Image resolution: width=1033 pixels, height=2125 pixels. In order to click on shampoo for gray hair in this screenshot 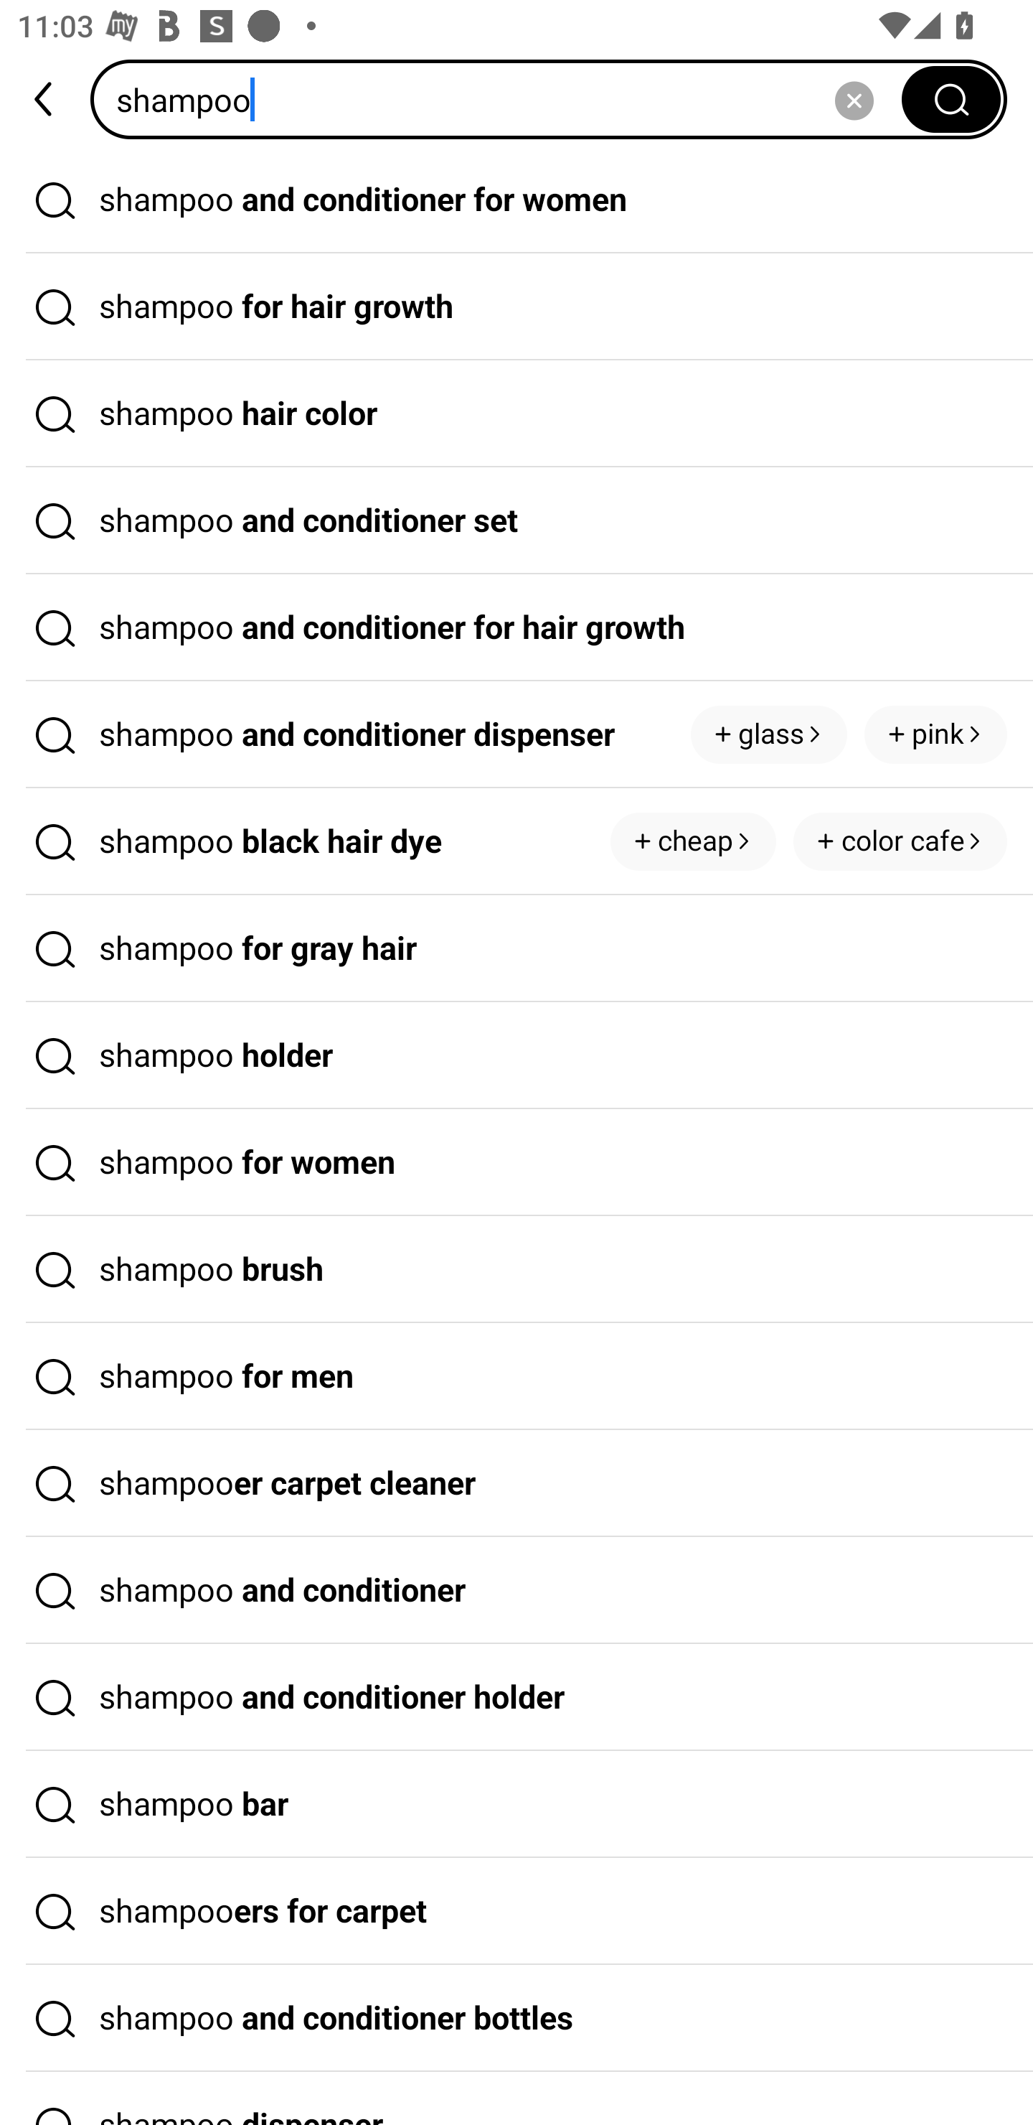, I will do `click(516, 949)`.